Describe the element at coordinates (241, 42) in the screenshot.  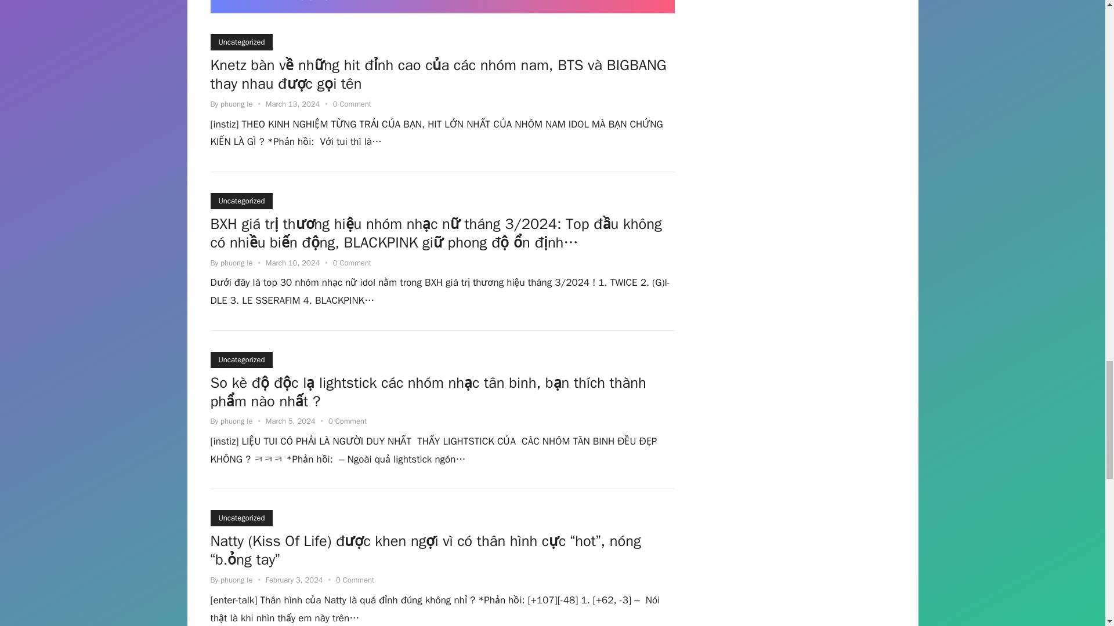
I see `Uncategorized` at that location.